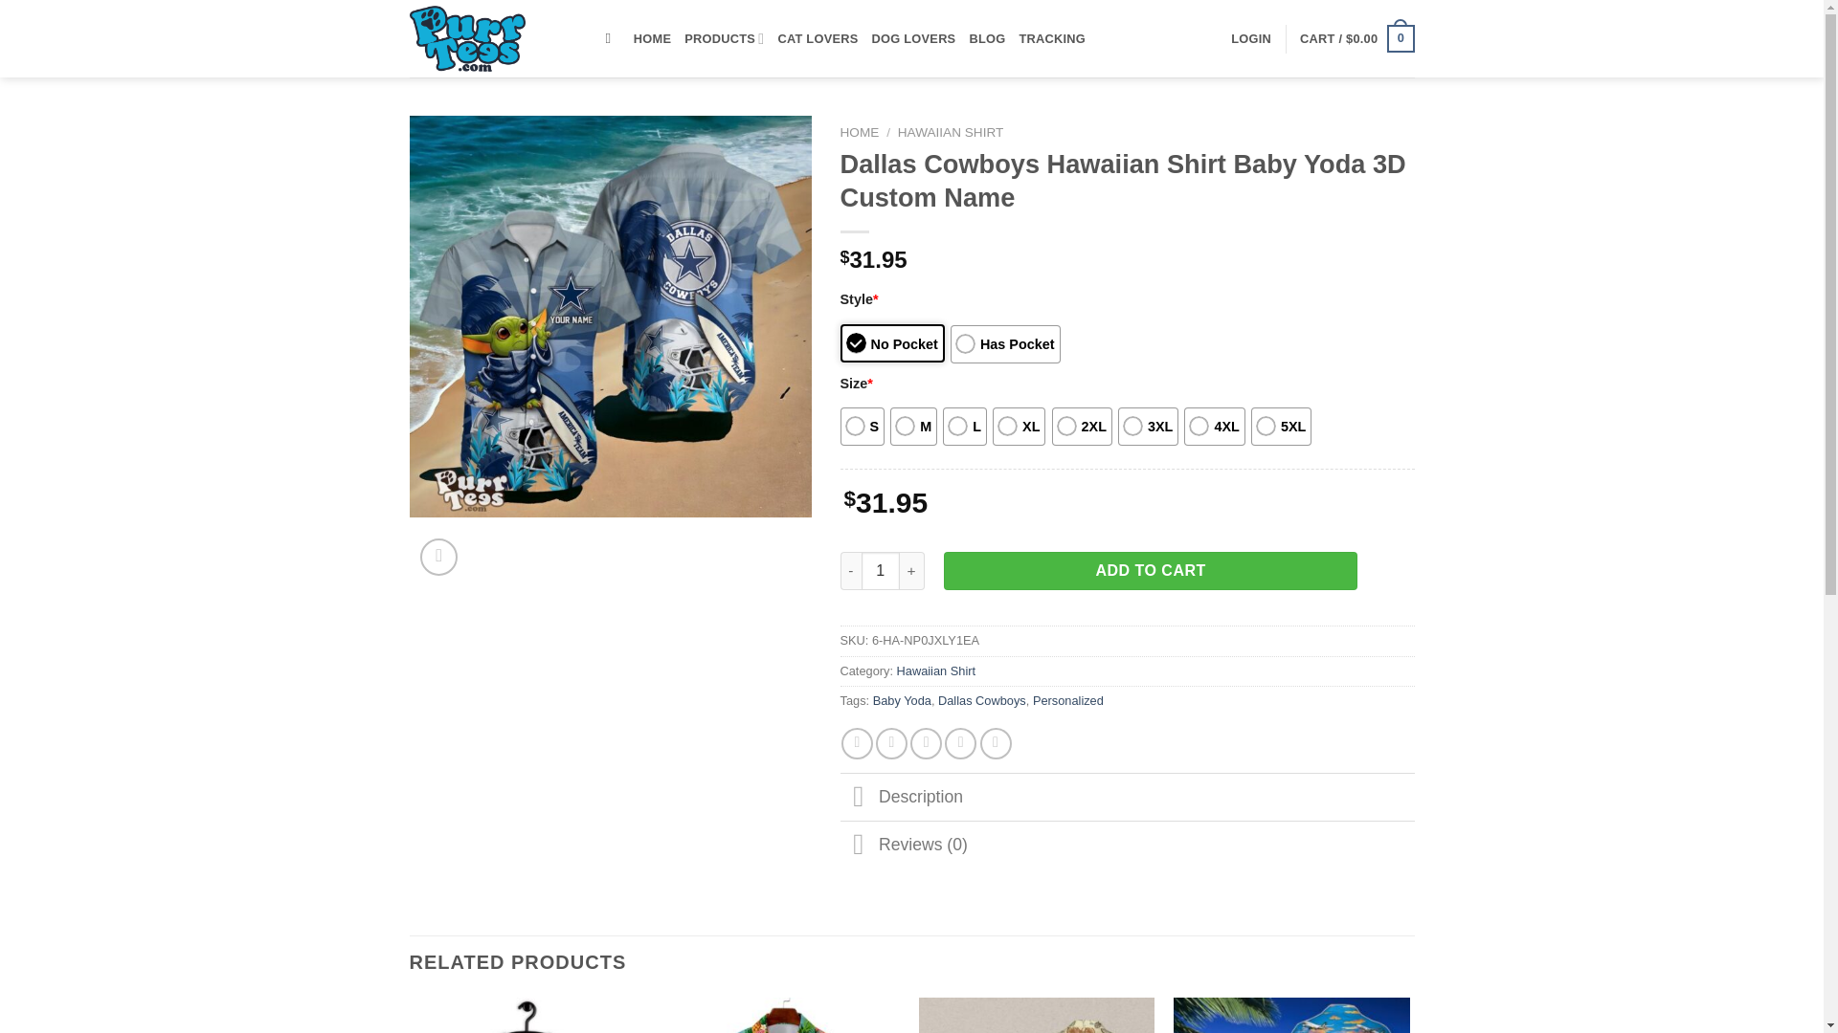 The width and height of the screenshot is (1838, 1033). Describe the element at coordinates (881, 570) in the screenshot. I see `1` at that location.